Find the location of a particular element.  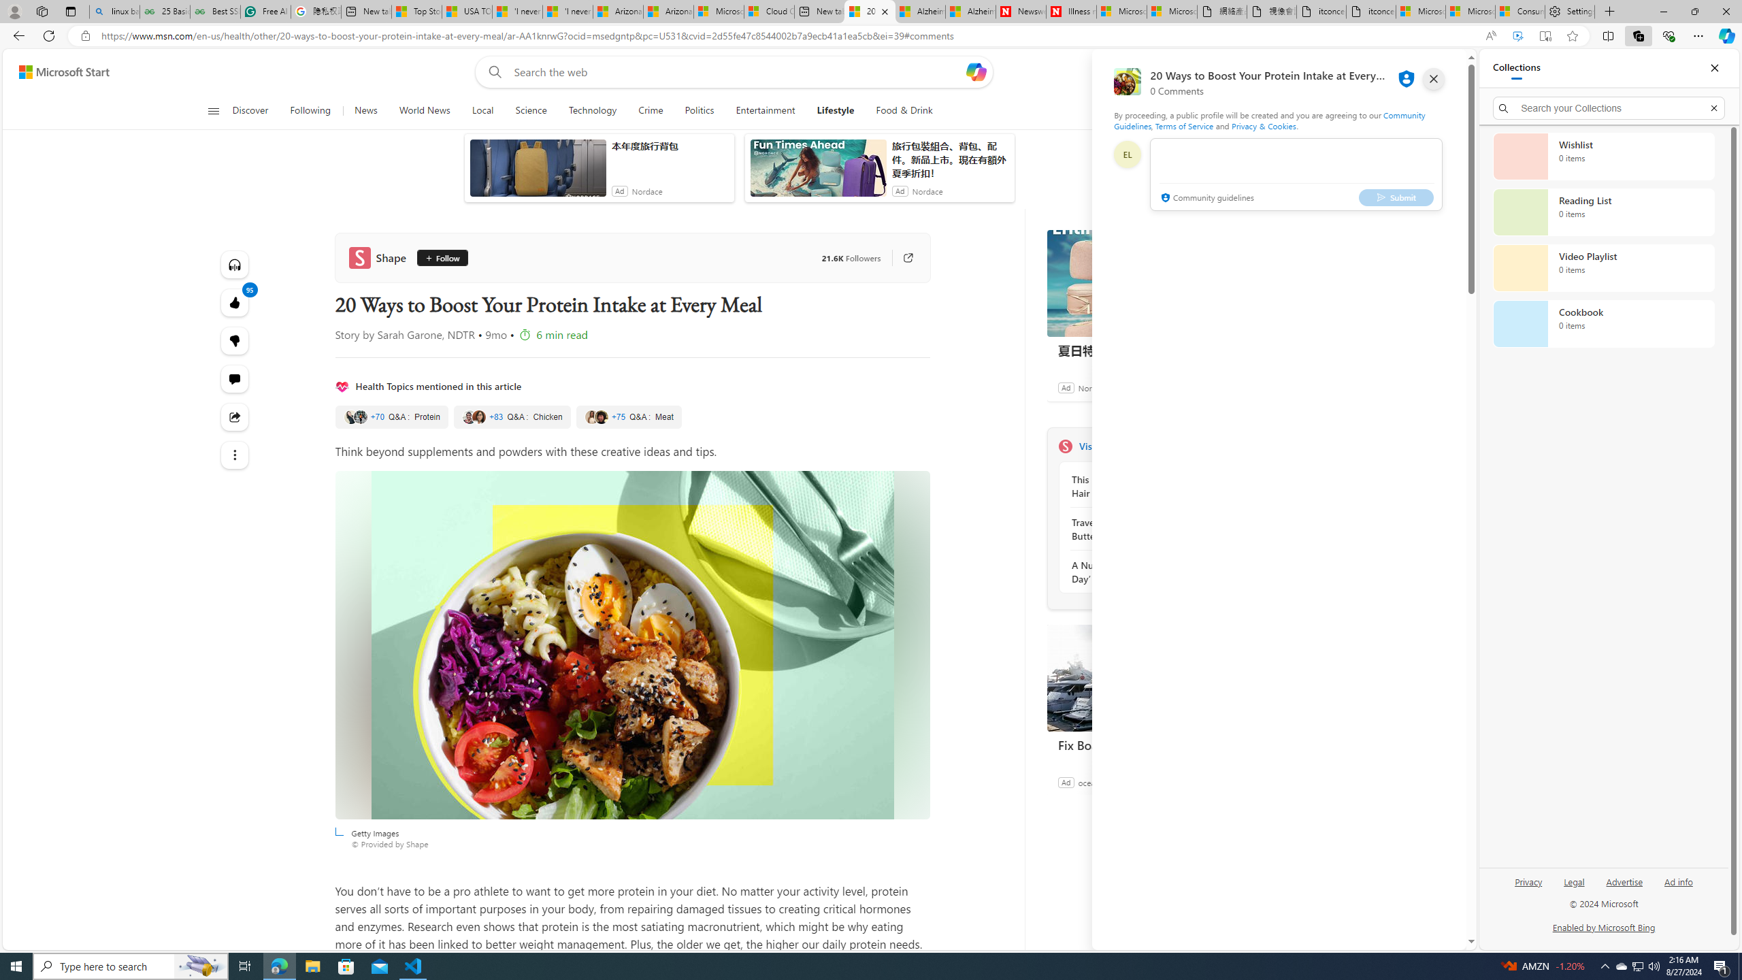

Class: quote-thumbnail is located at coordinates (602, 416).